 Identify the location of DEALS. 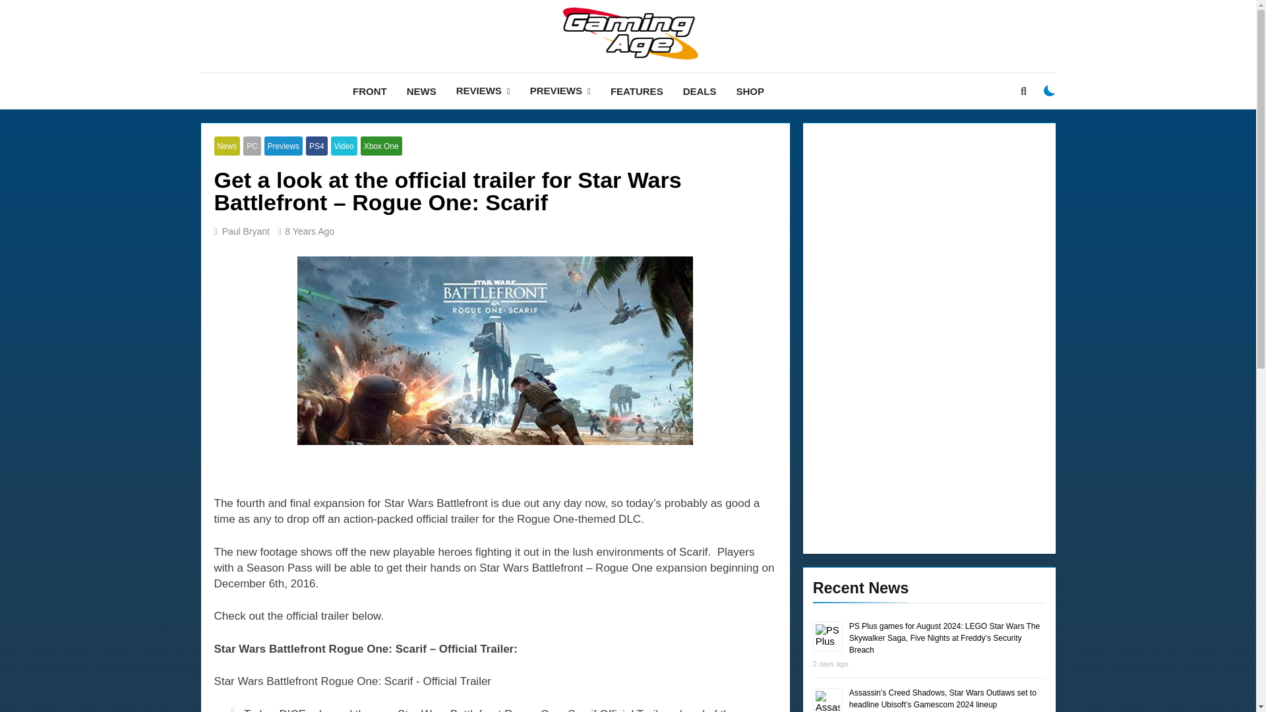
(700, 92).